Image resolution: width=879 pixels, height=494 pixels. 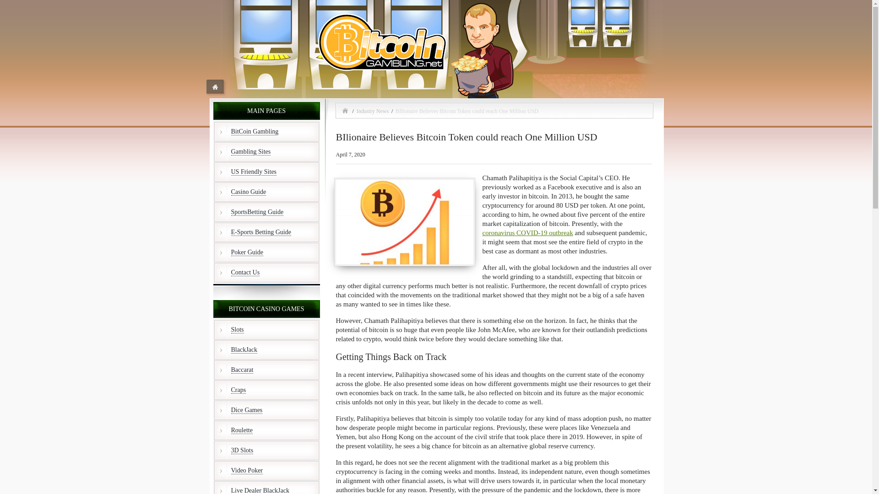 I want to click on coronavirus COVID-19 outbreak, so click(x=527, y=233).